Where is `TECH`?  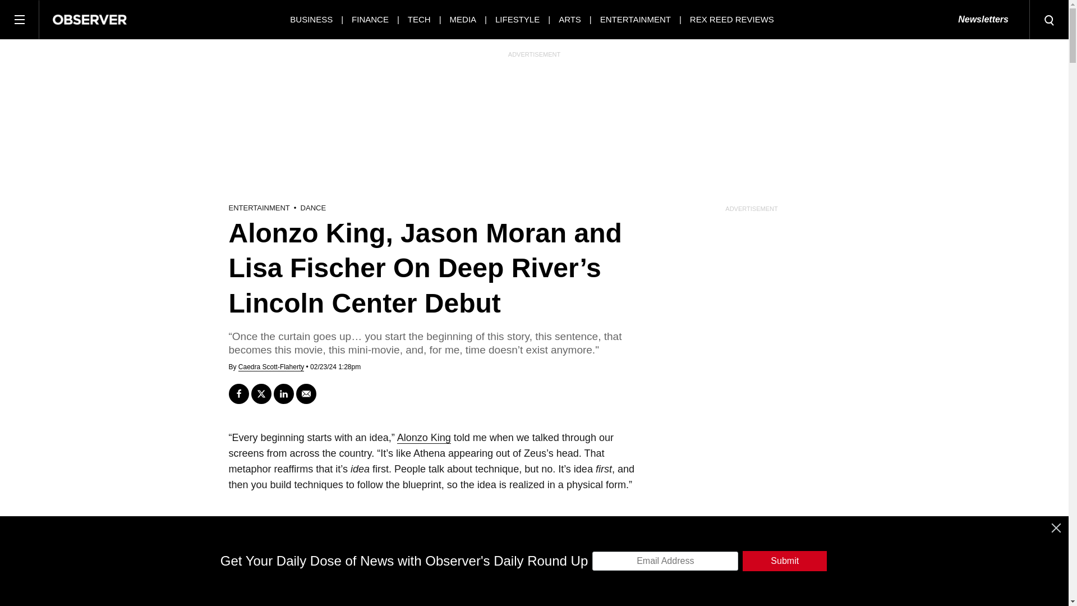
TECH is located at coordinates (420, 19).